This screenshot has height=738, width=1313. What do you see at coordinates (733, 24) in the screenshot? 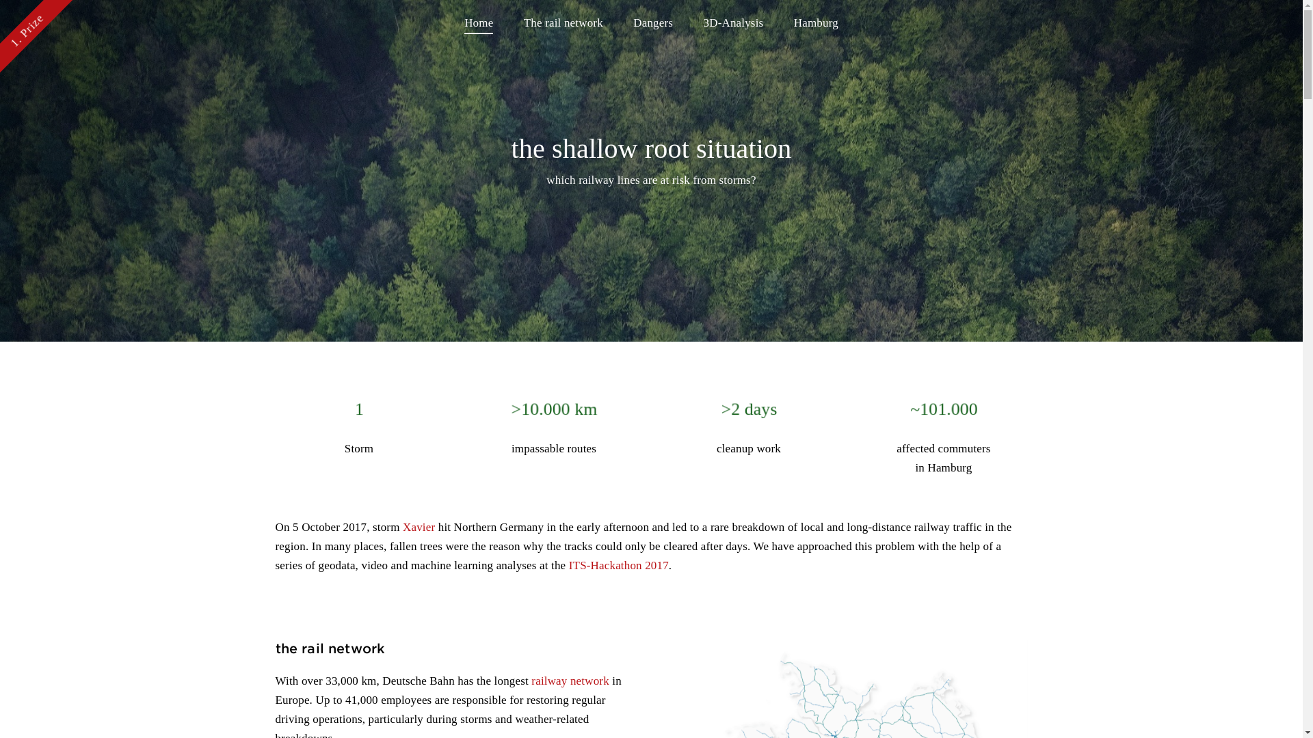
I see `3D-Analysis` at bounding box center [733, 24].